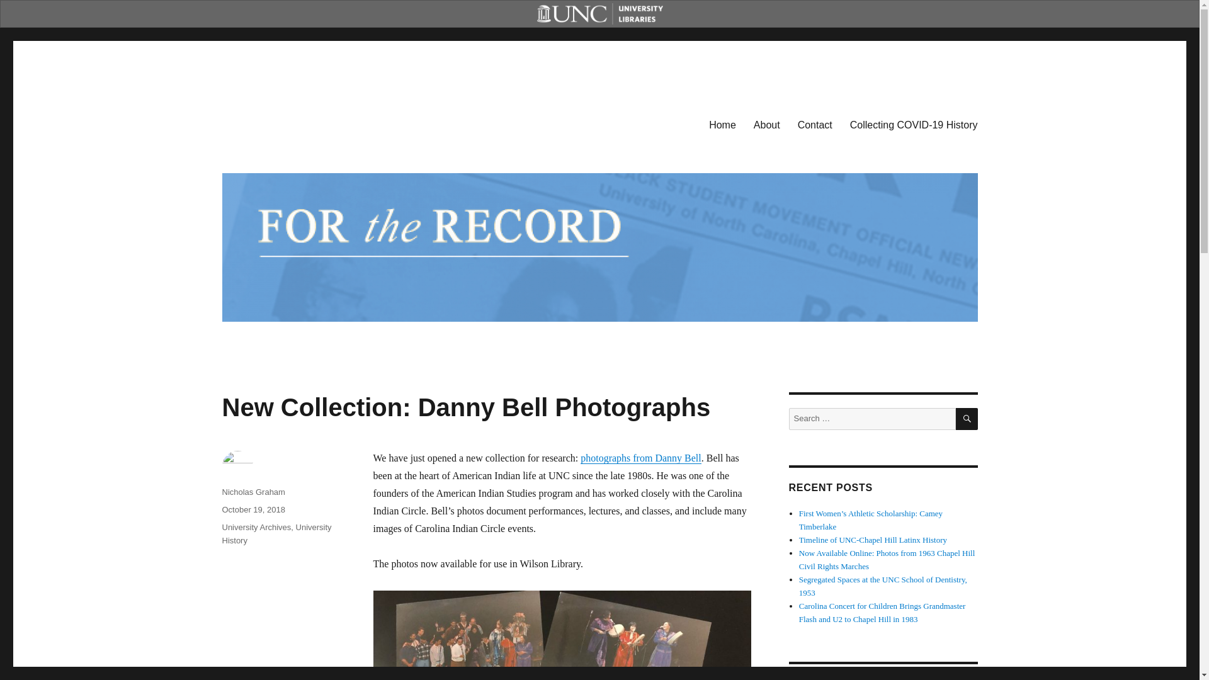  What do you see at coordinates (967, 419) in the screenshot?
I see `SEARCH` at bounding box center [967, 419].